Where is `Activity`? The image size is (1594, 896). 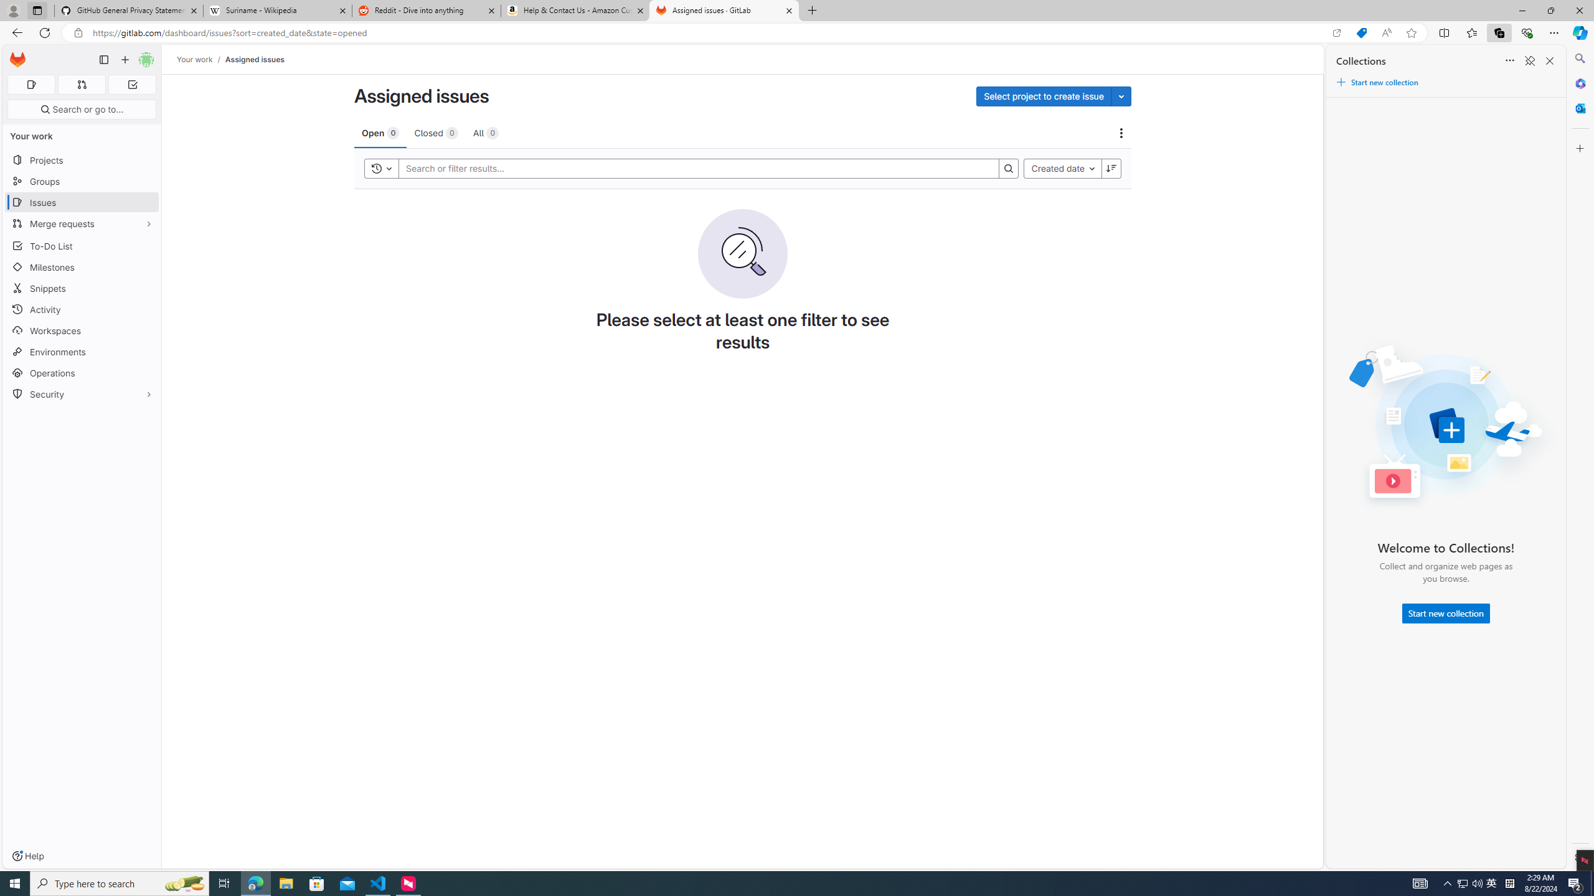
Activity is located at coordinates (82, 309).